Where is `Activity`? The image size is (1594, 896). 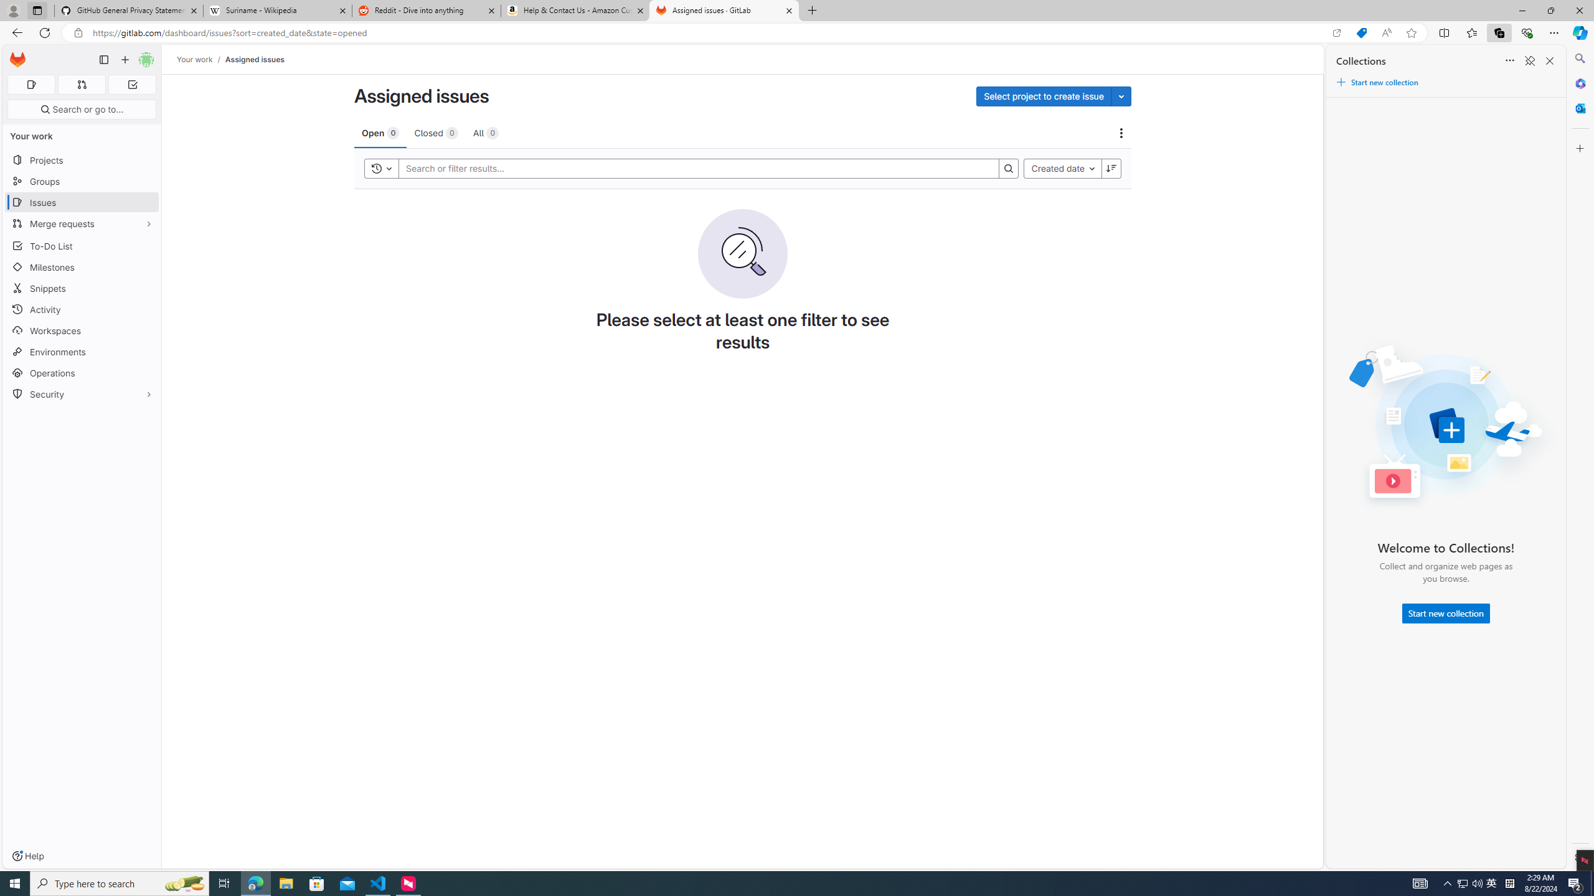
Activity is located at coordinates (82, 309).